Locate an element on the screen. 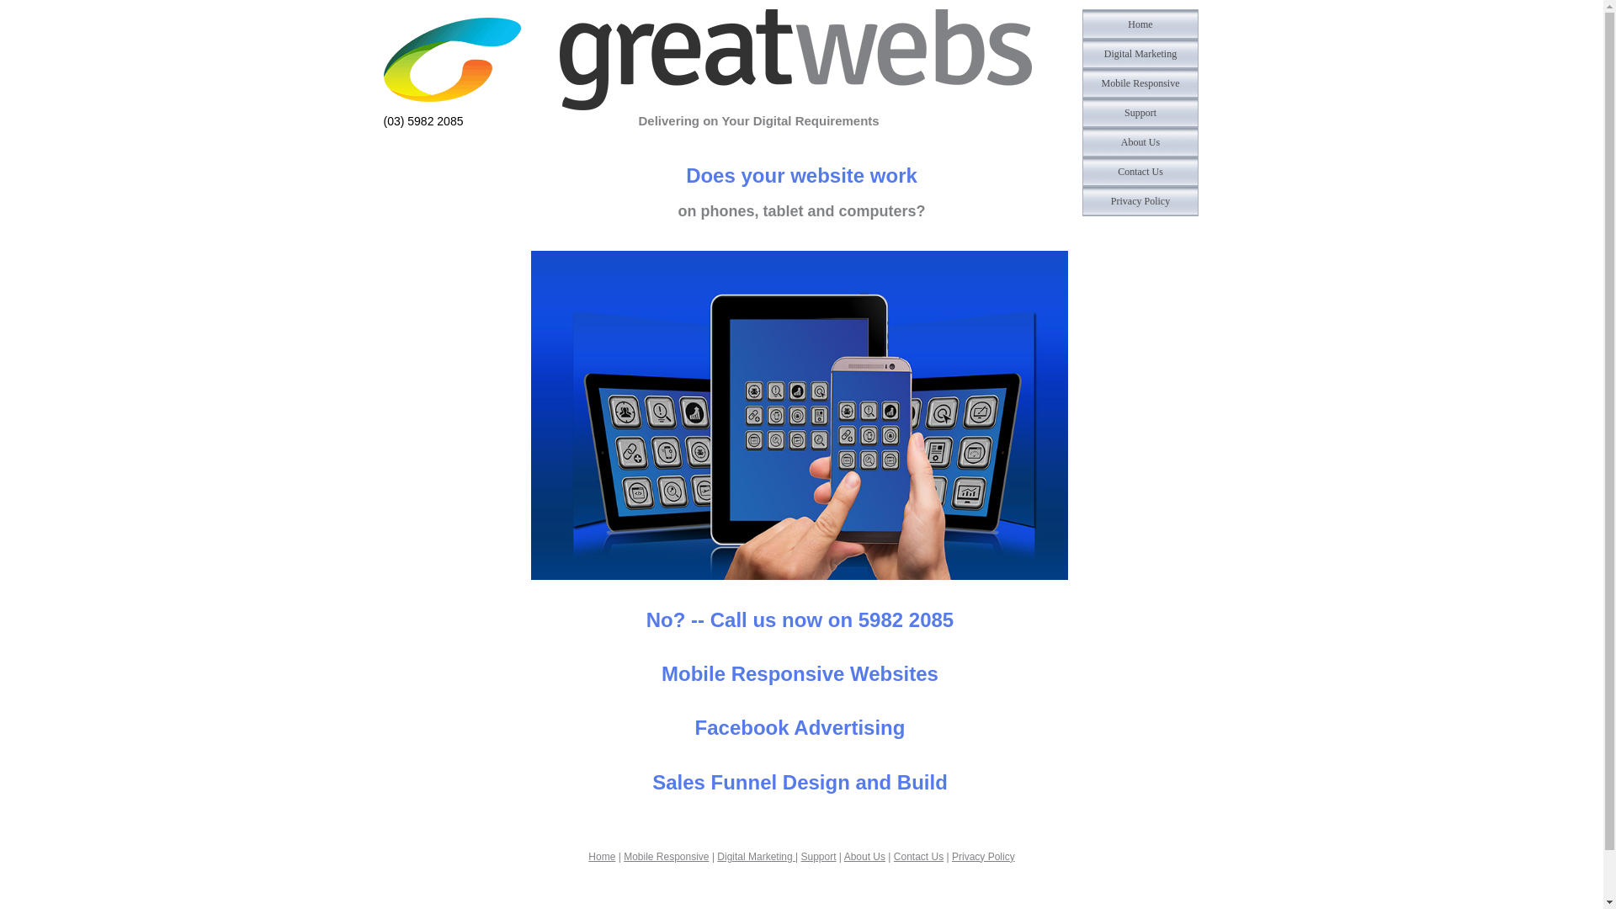  Contact Us is located at coordinates (919, 857).